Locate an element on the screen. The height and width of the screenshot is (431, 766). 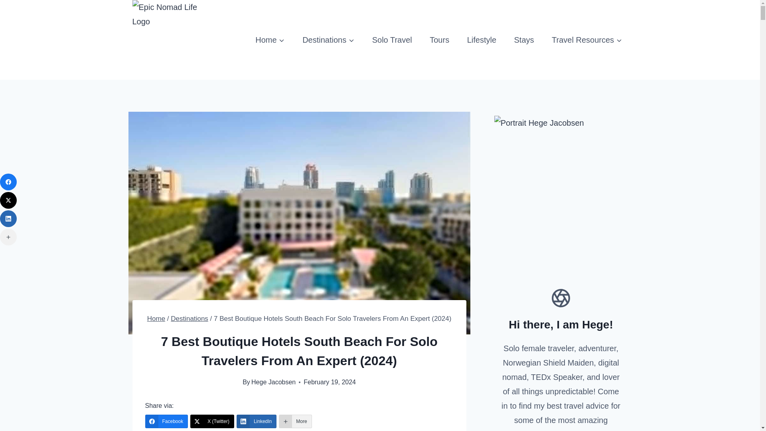
Facebook is located at coordinates (167, 421).